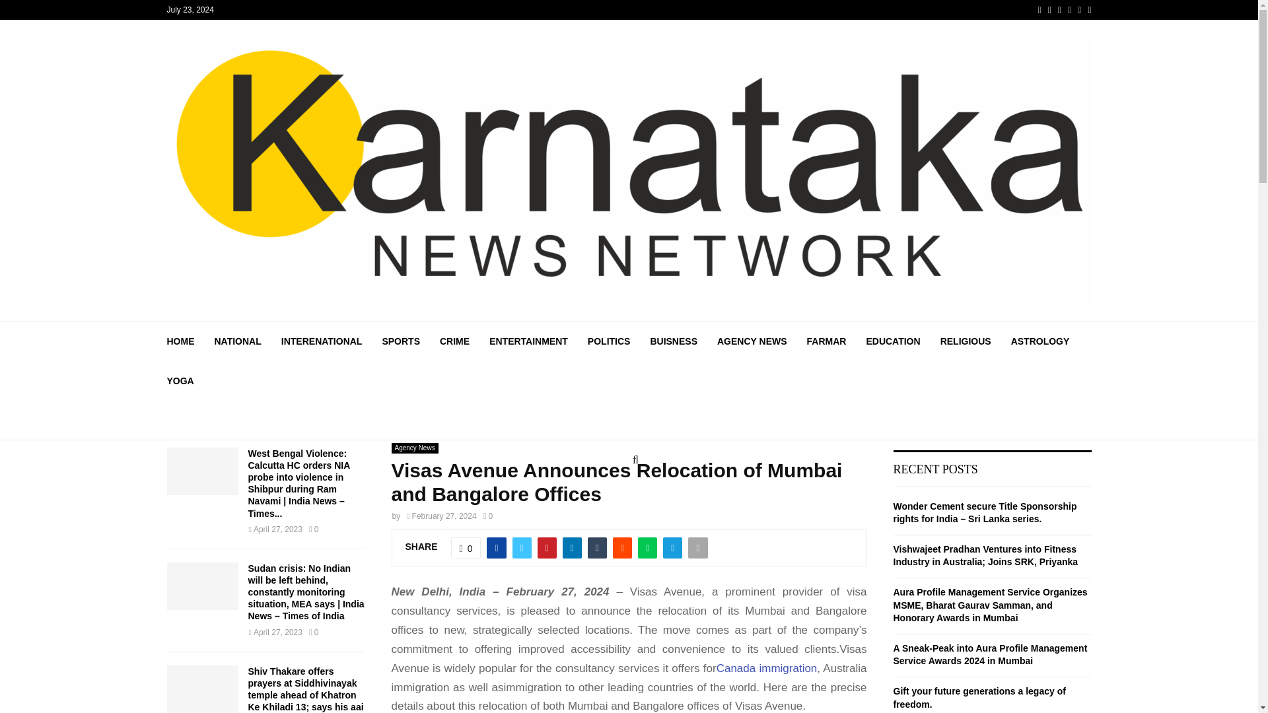 The width and height of the screenshot is (1268, 713). Describe the element at coordinates (1040, 341) in the screenshot. I see `ASTROLOGY` at that location.